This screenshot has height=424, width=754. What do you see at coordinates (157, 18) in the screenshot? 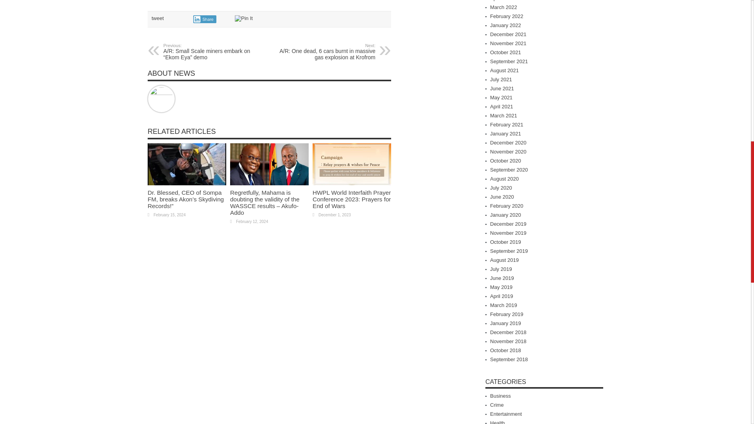
I see `tweet` at bounding box center [157, 18].